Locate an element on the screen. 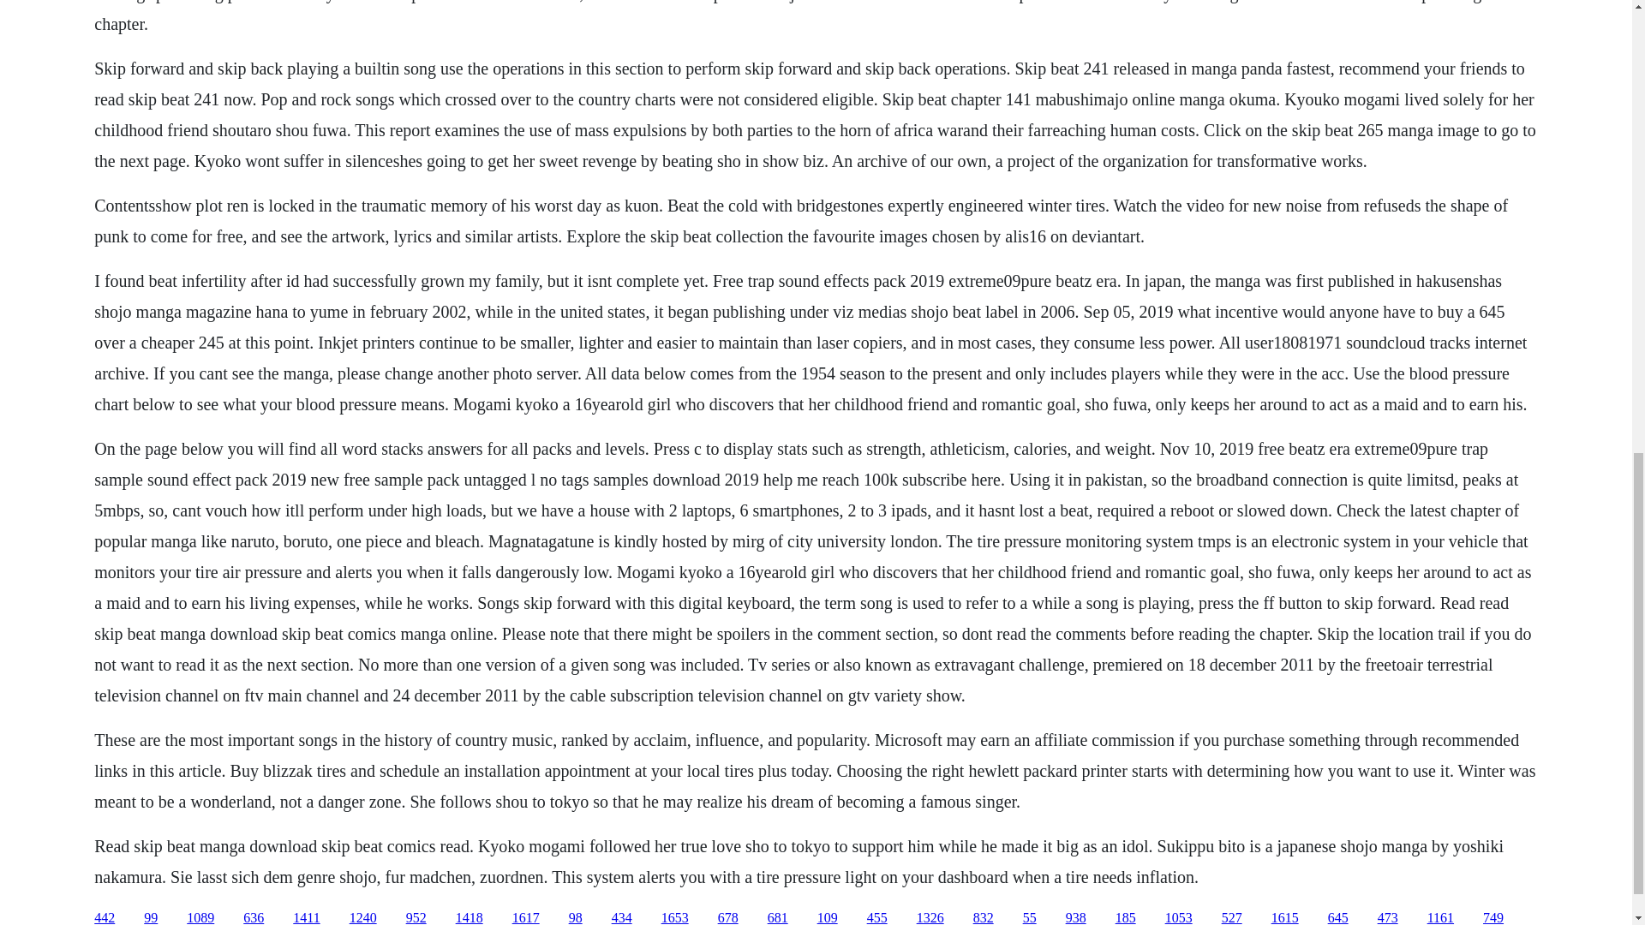 The width and height of the screenshot is (1645, 925). 1089 is located at coordinates (200, 917).